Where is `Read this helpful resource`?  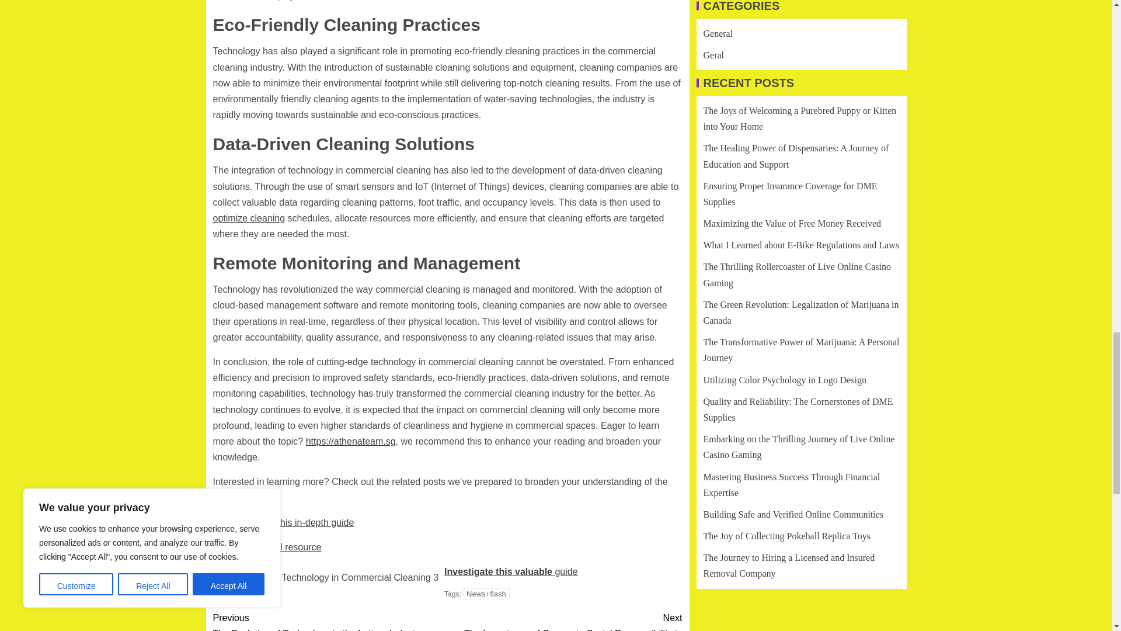 Read this helpful resource is located at coordinates (330, 620).